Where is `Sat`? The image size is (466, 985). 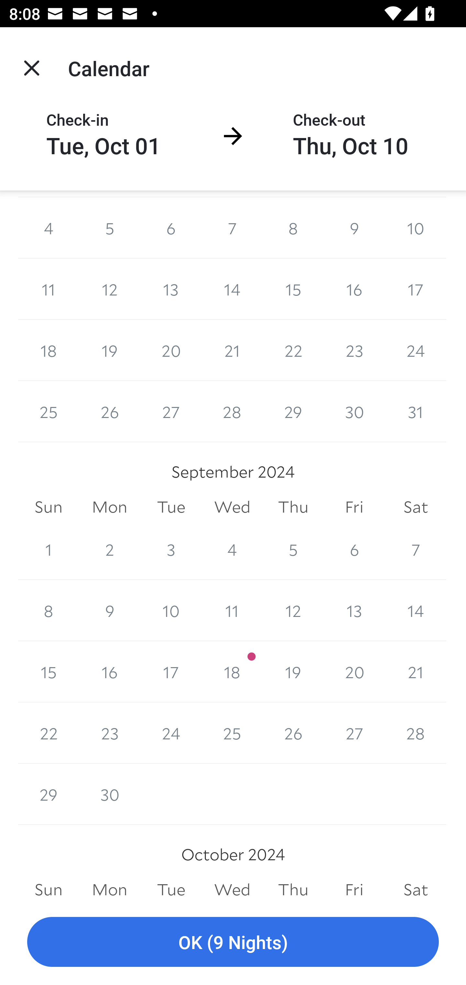
Sat is located at coordinates (416, 888).